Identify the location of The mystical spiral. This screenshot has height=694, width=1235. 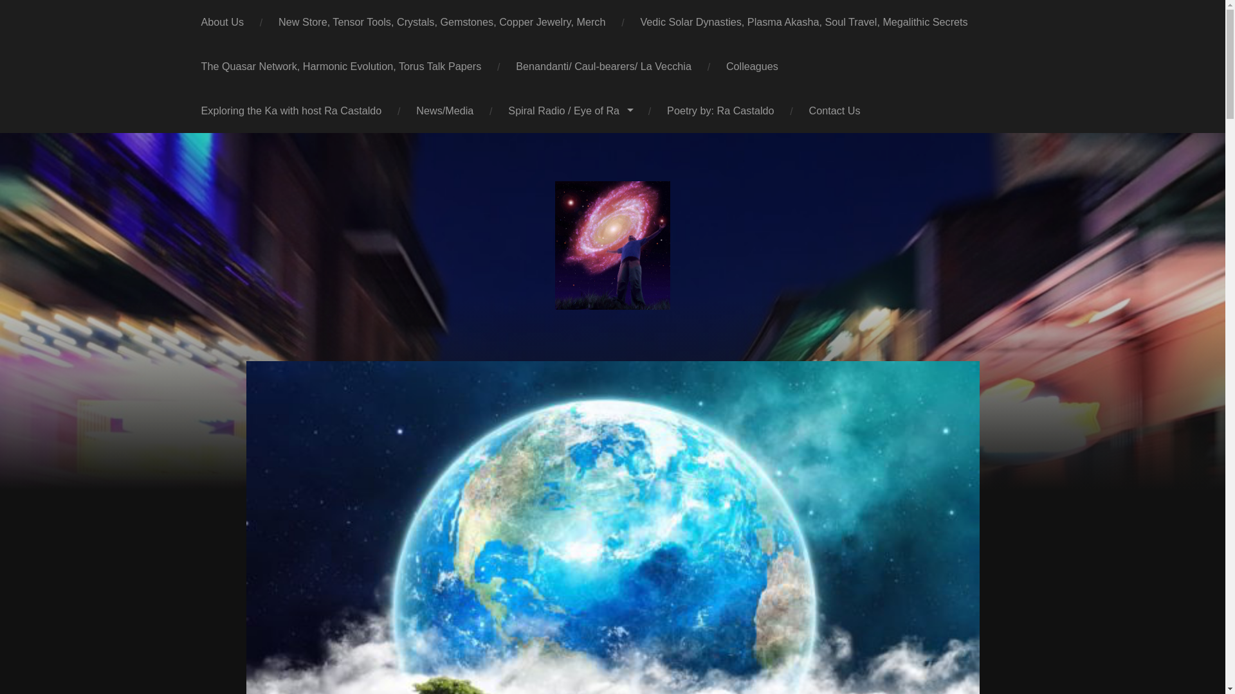
(570, 111).